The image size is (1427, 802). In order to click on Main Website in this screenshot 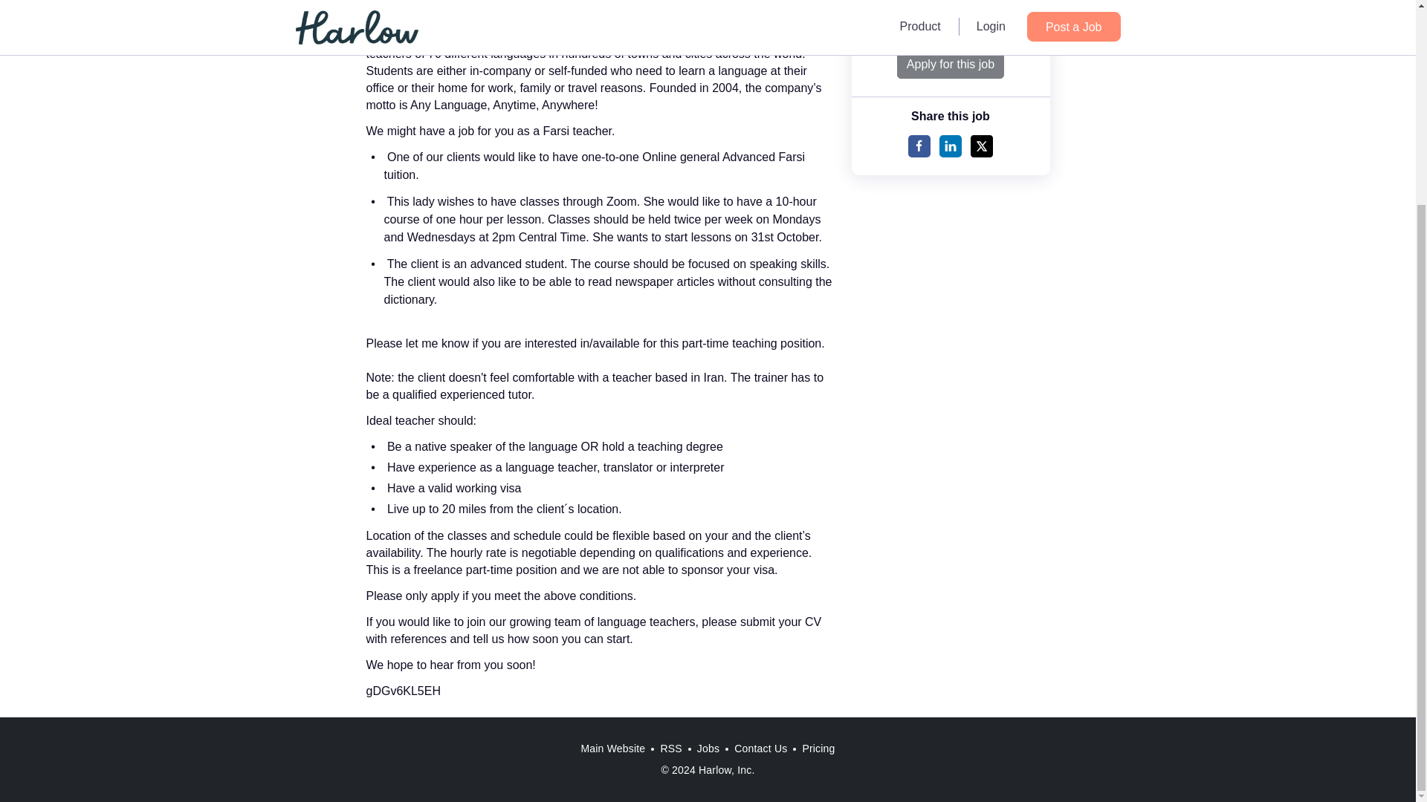, I will do `click(612, 749)`.